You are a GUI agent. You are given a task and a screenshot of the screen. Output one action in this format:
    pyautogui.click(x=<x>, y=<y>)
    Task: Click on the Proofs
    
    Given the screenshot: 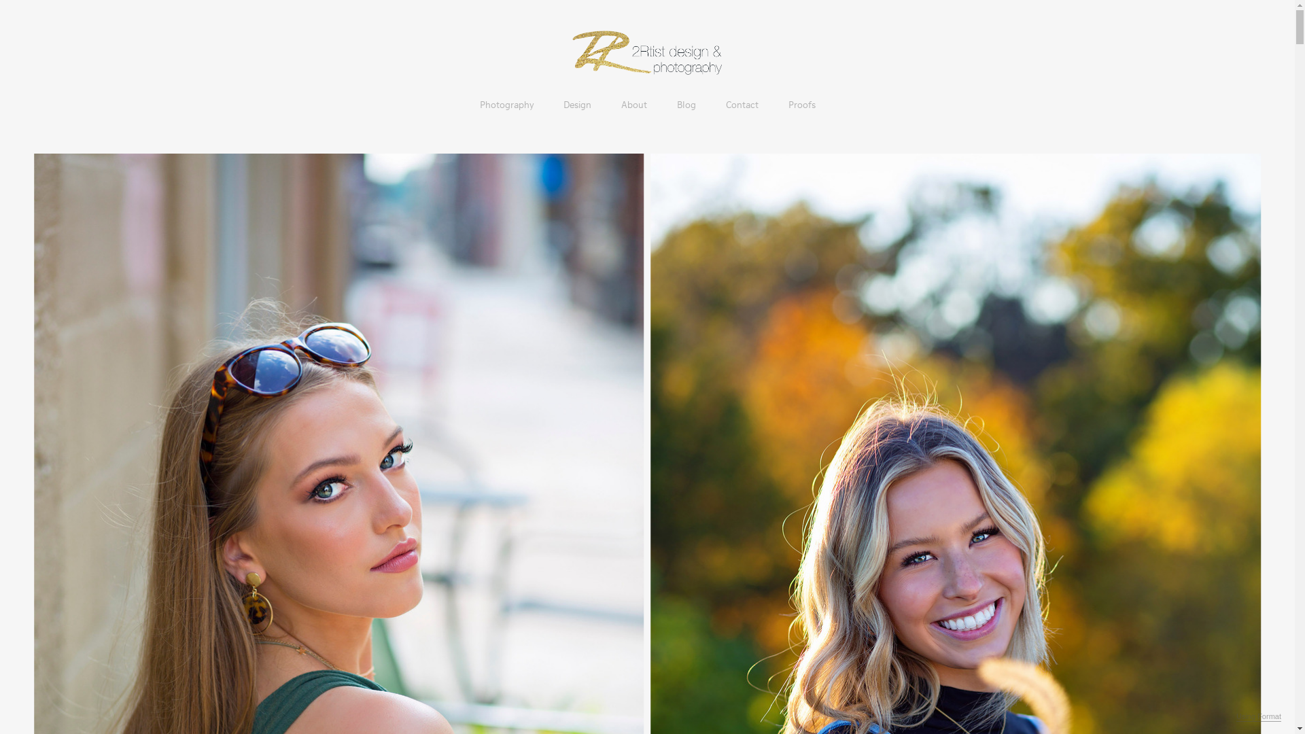 What is the action you would take?
    pyautogui.click(x=802, y=105)
    